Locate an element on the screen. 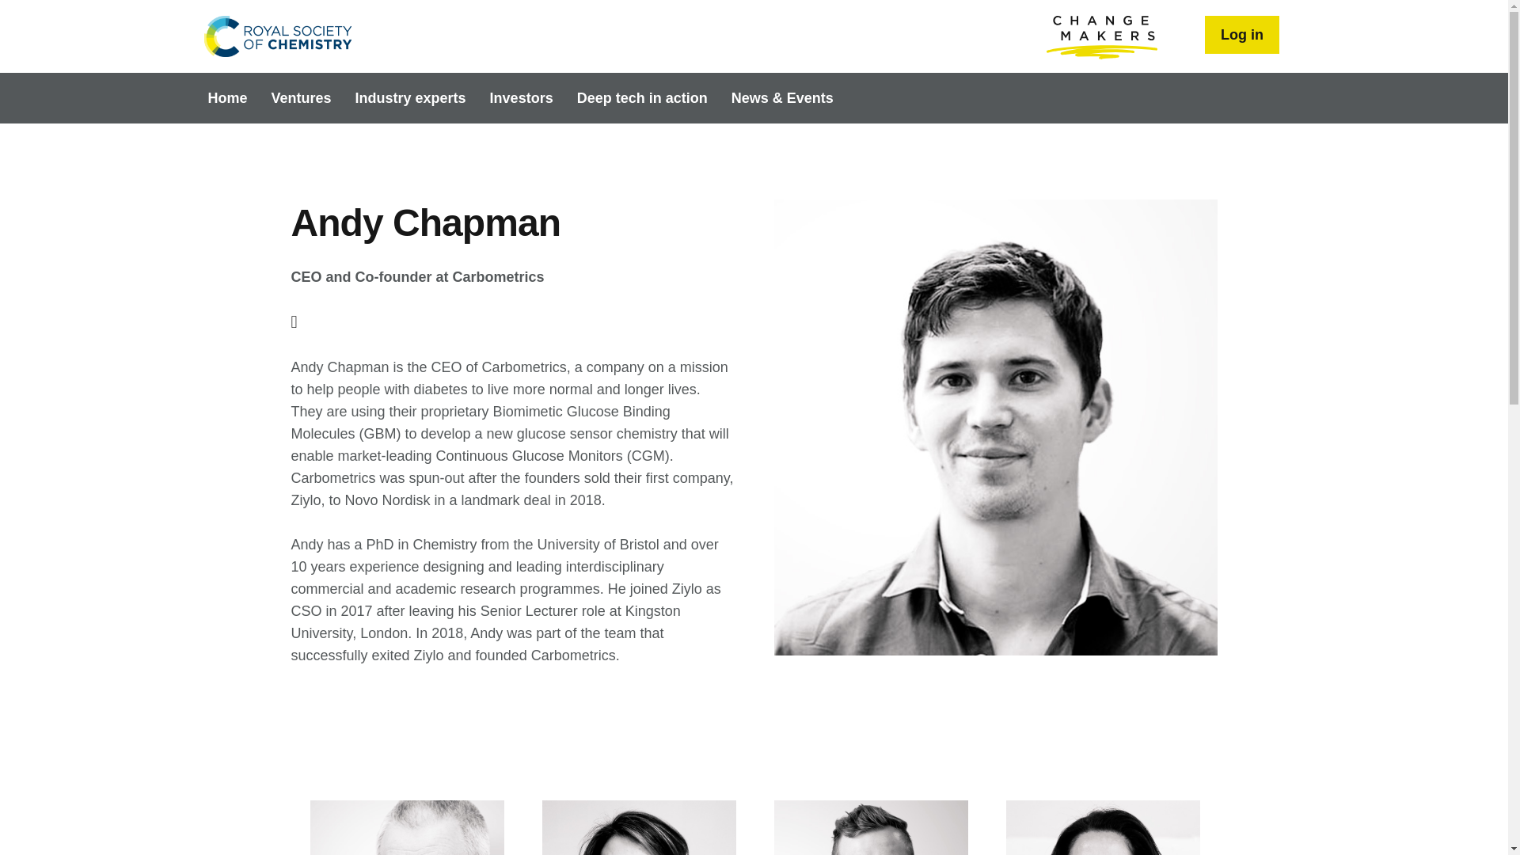 The image size is (1520, 855). Home is located at coordinates (228, 97).